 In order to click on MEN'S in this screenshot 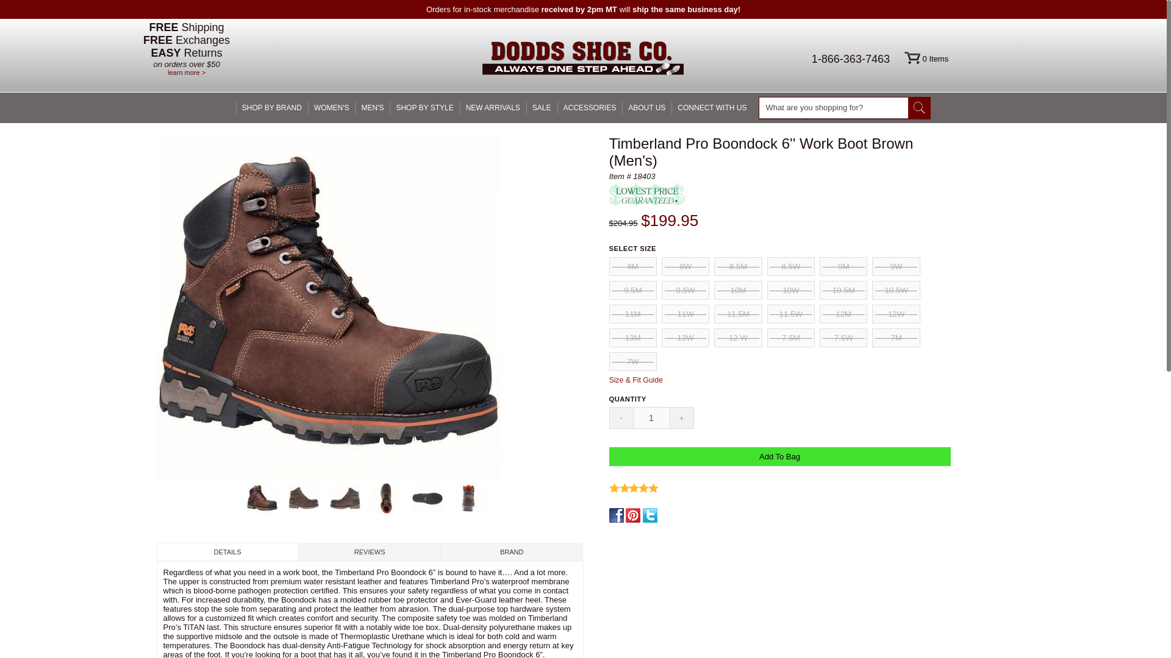, I will do `click(372, 107)`.